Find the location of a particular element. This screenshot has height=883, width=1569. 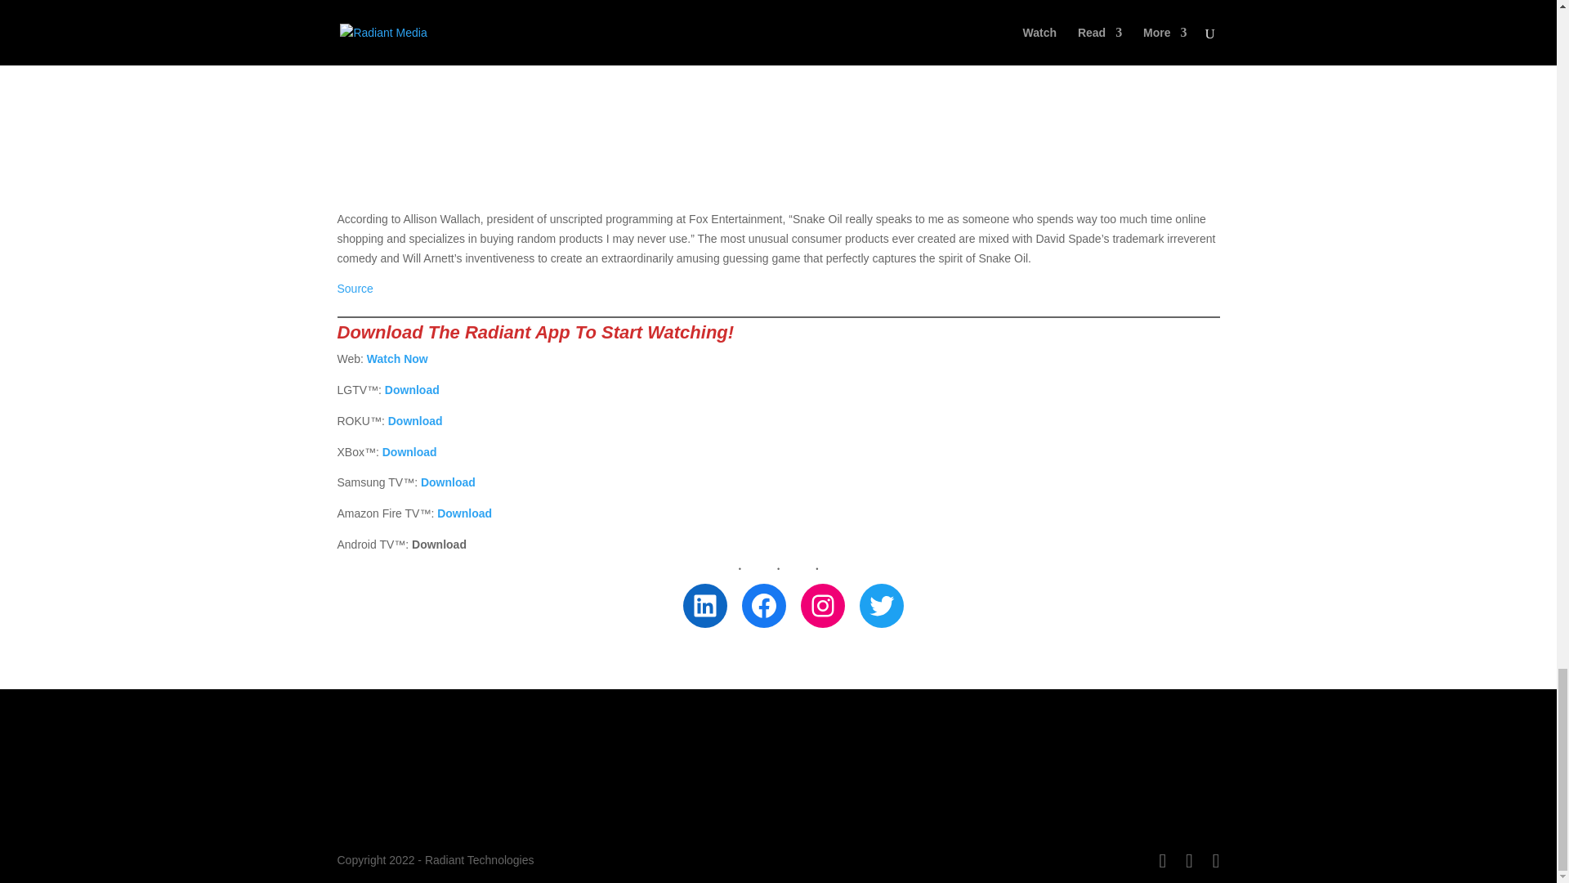

Download is located at coordinates (412, 389).